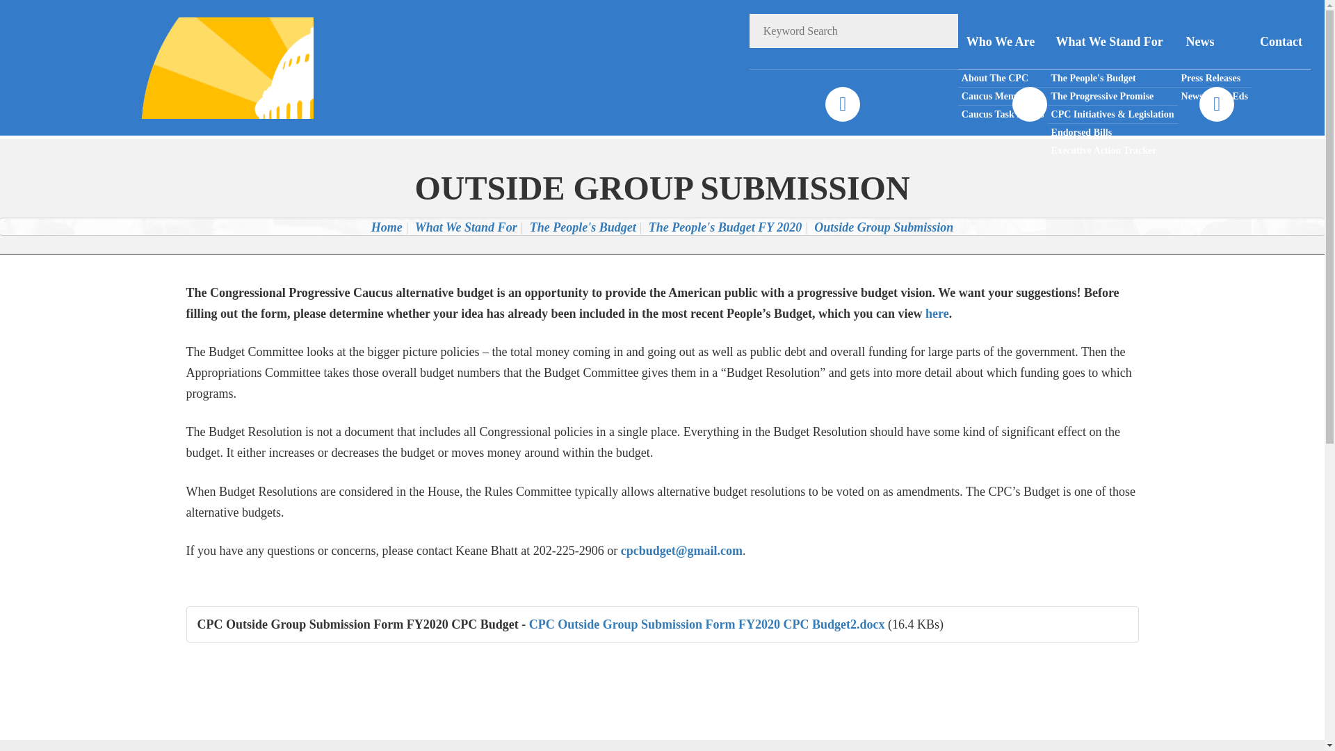 This screenshot has height=751, width=1335. I want to click on CPC Outside Group Submission Form FY2020 CPC Budget2.docx, so click(706, 624).